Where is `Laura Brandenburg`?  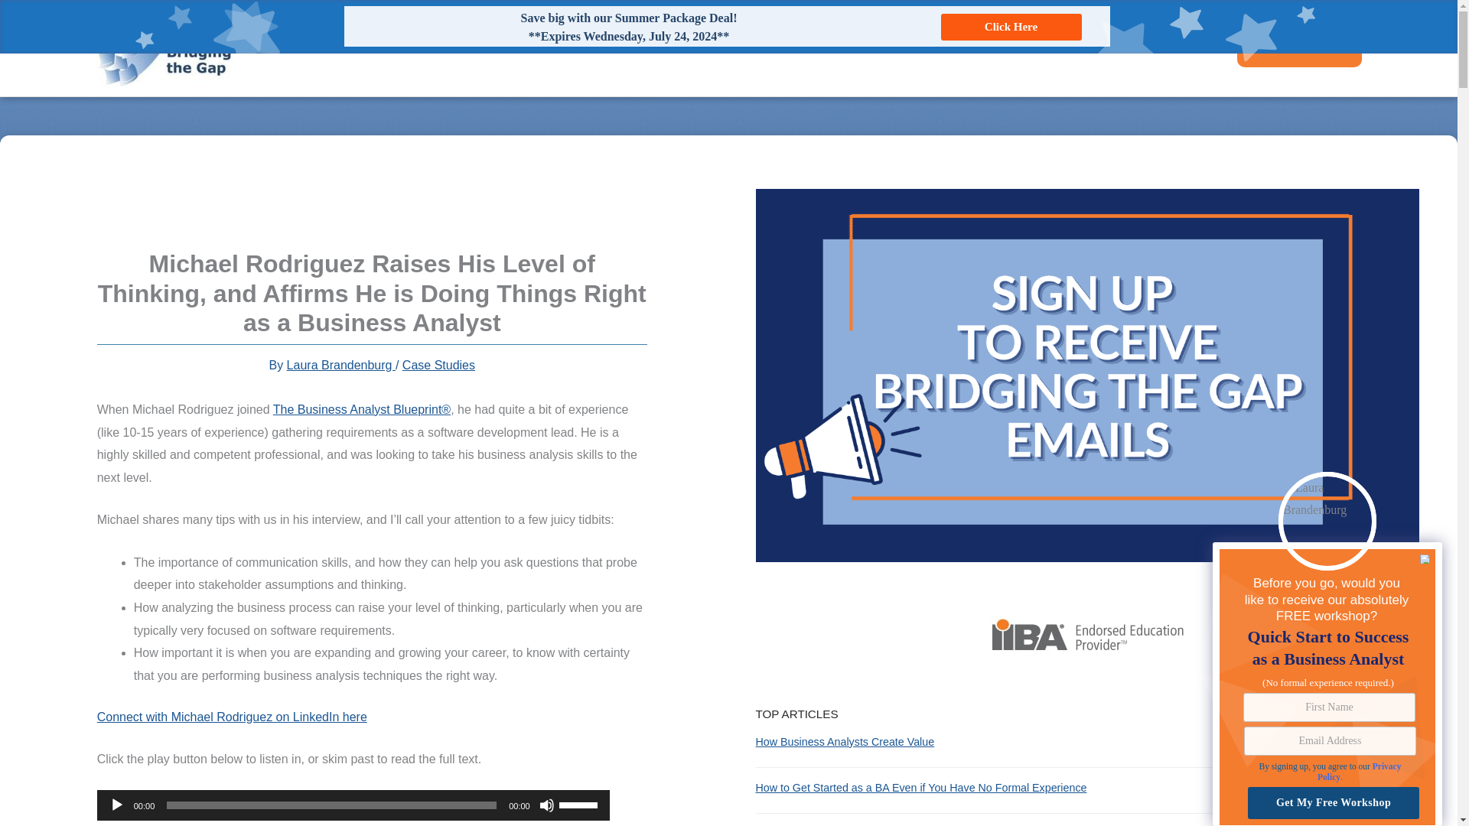 Laura Brandenburg is located at coordinates (340, 365).